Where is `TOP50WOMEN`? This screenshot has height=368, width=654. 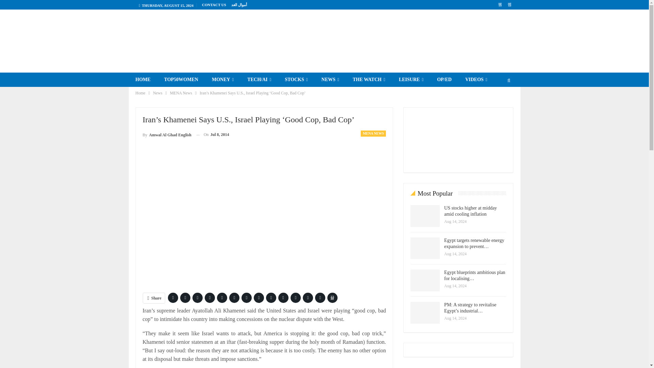
TOP50WOMEN is located at coordinates (181, 79).